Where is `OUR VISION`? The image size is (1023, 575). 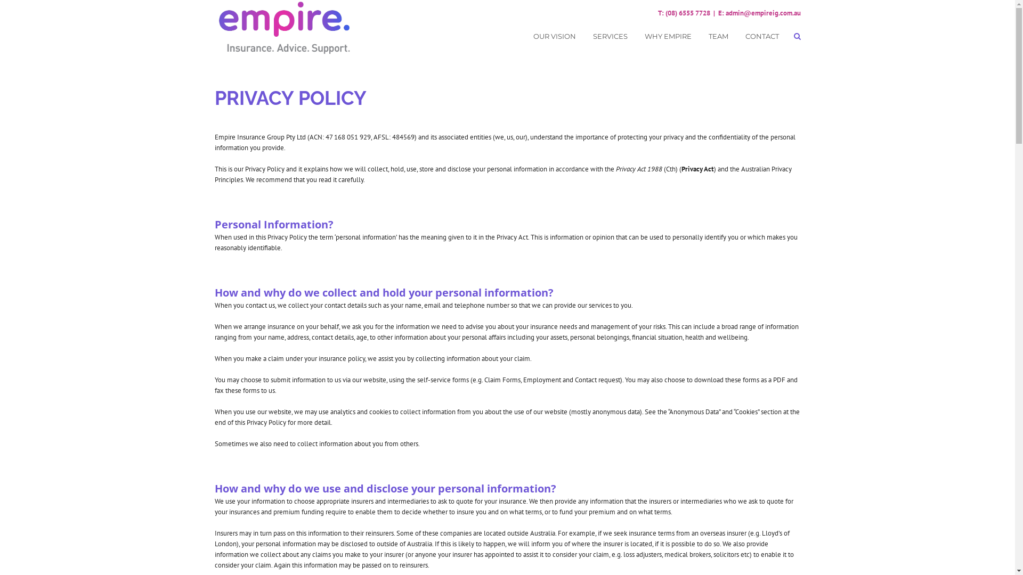
OUR VISION is located at coordinates (554, 37).